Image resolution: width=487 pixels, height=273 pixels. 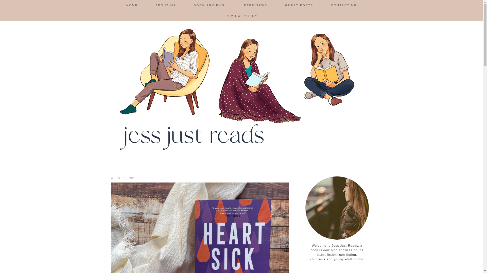 What do you see at coordinates (132, 5) in the screenshot?
I see `HOME` at bounding box center [132, 5].